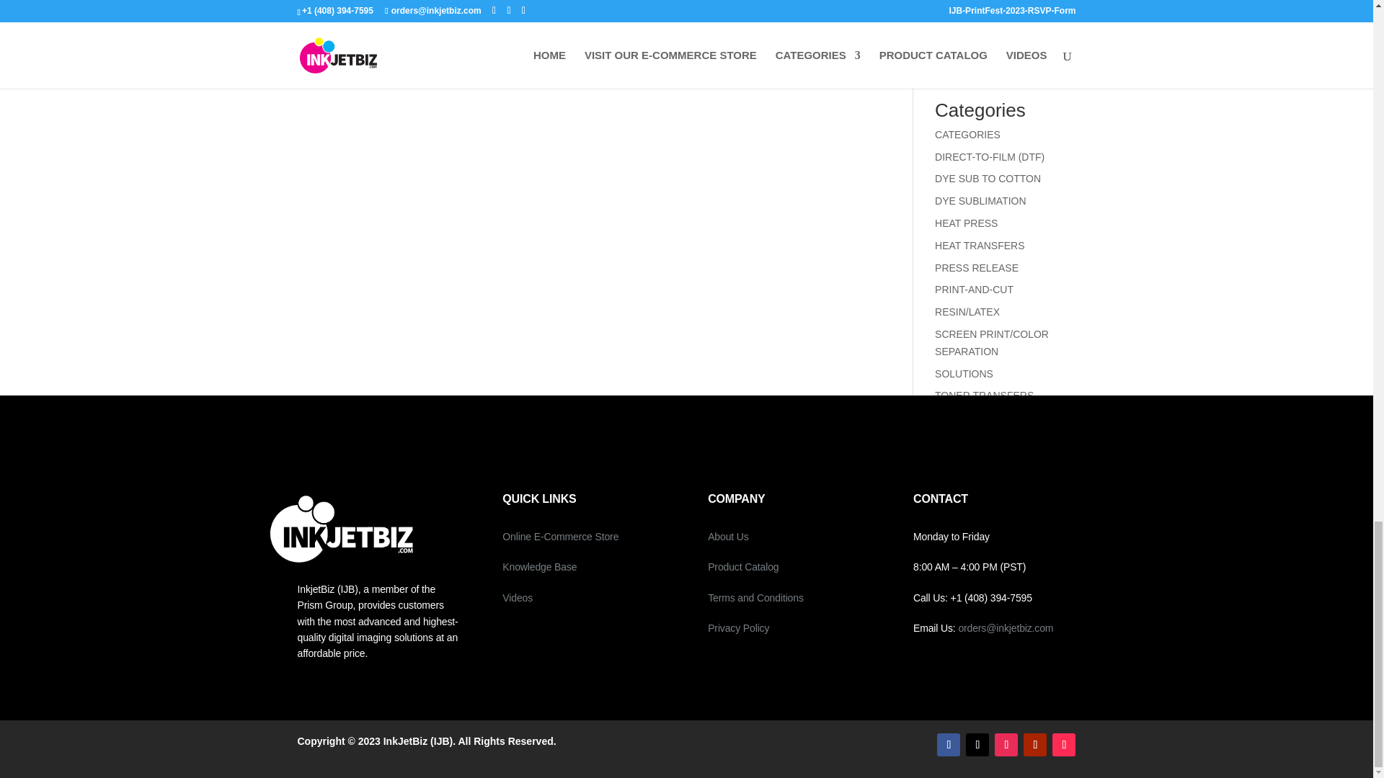  I want to click on Follow on Instagram, so click(1006, 745).